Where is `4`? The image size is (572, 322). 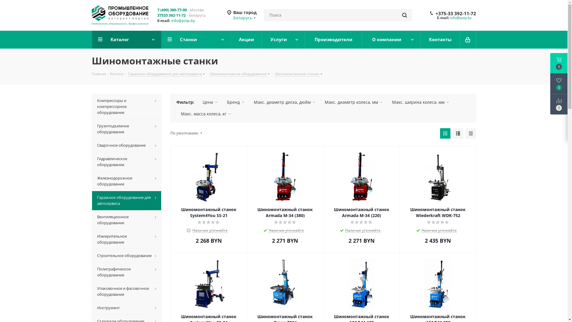 4 is located at coordinates (213, 222).